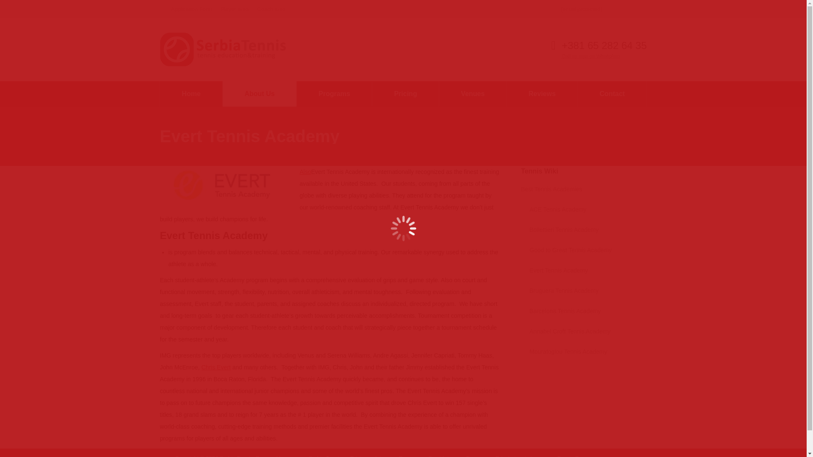  What do you see at coordinates (235, 9) in the screenshot?
I see `Player area` at bounding box center [235, 9].